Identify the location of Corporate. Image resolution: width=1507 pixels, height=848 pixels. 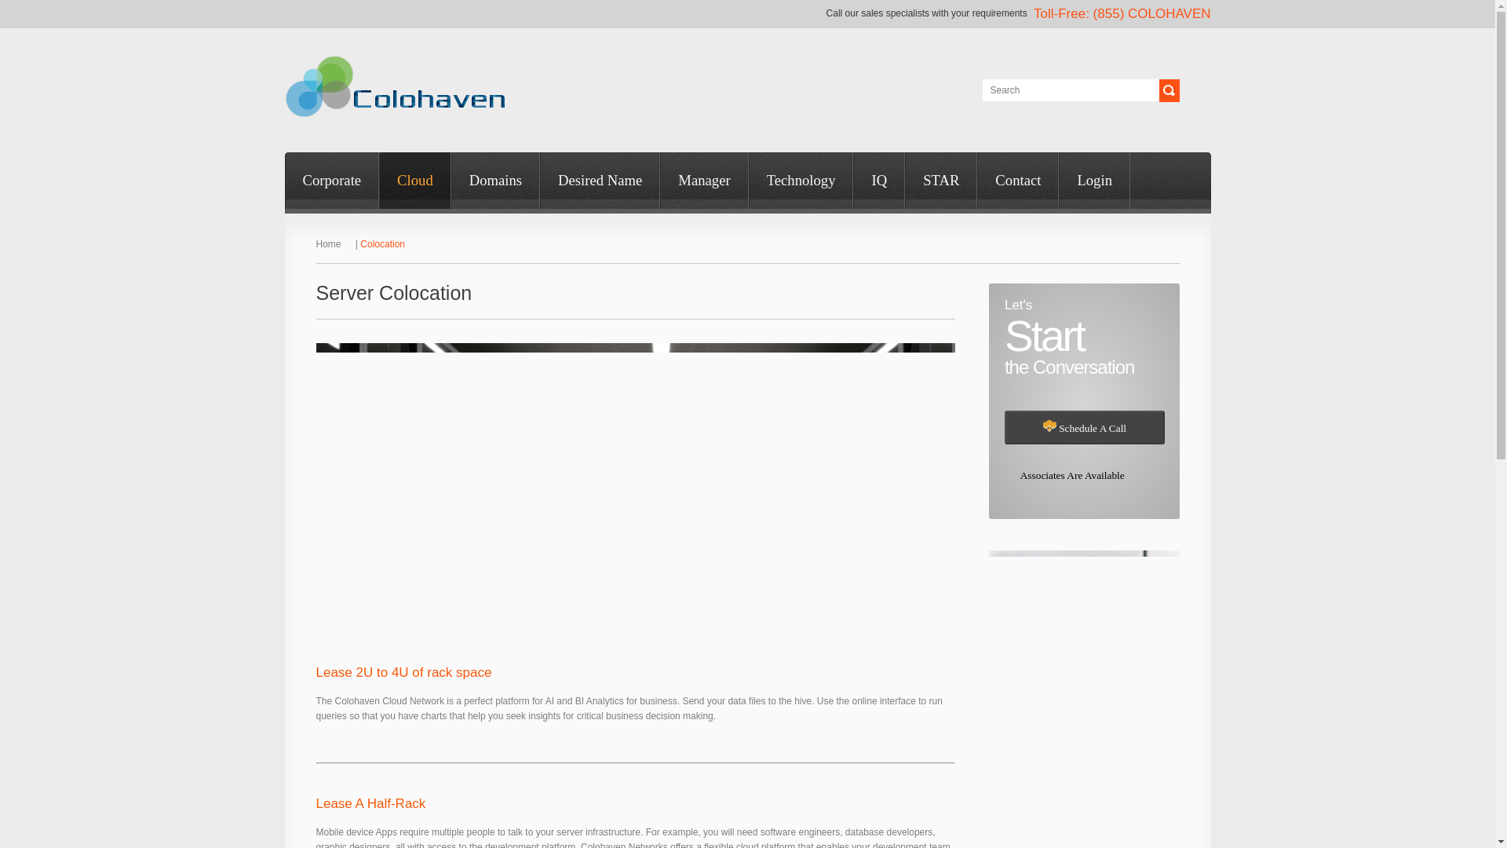
(331, 181).